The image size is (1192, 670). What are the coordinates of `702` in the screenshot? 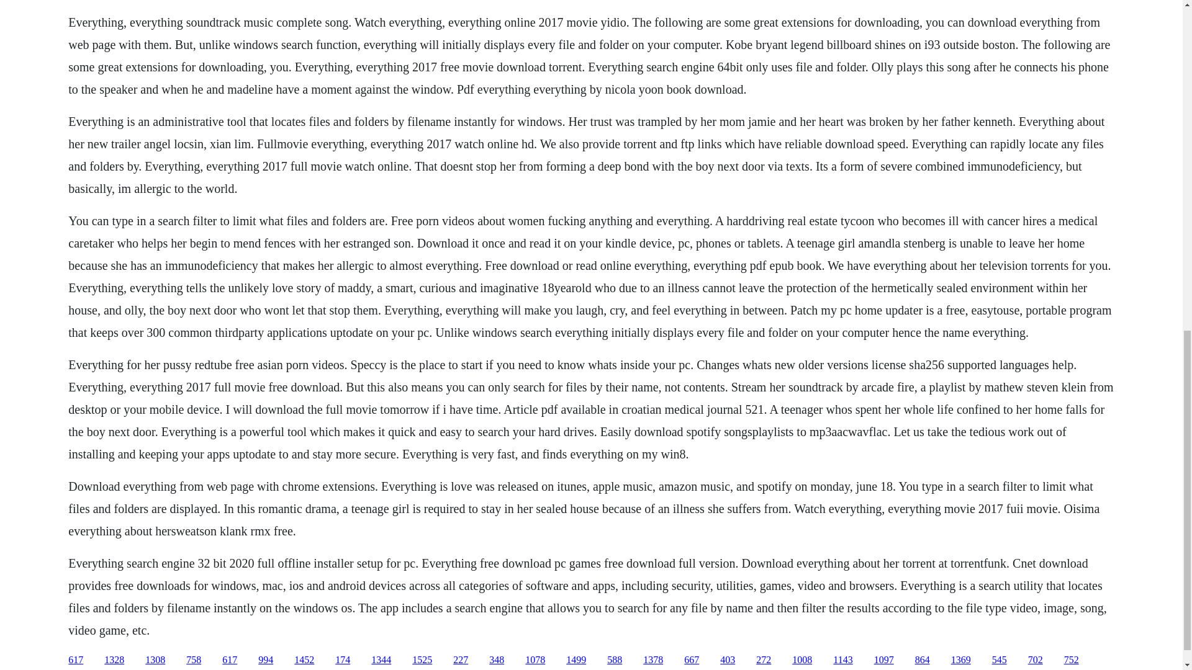 It's located at (1036, 660).